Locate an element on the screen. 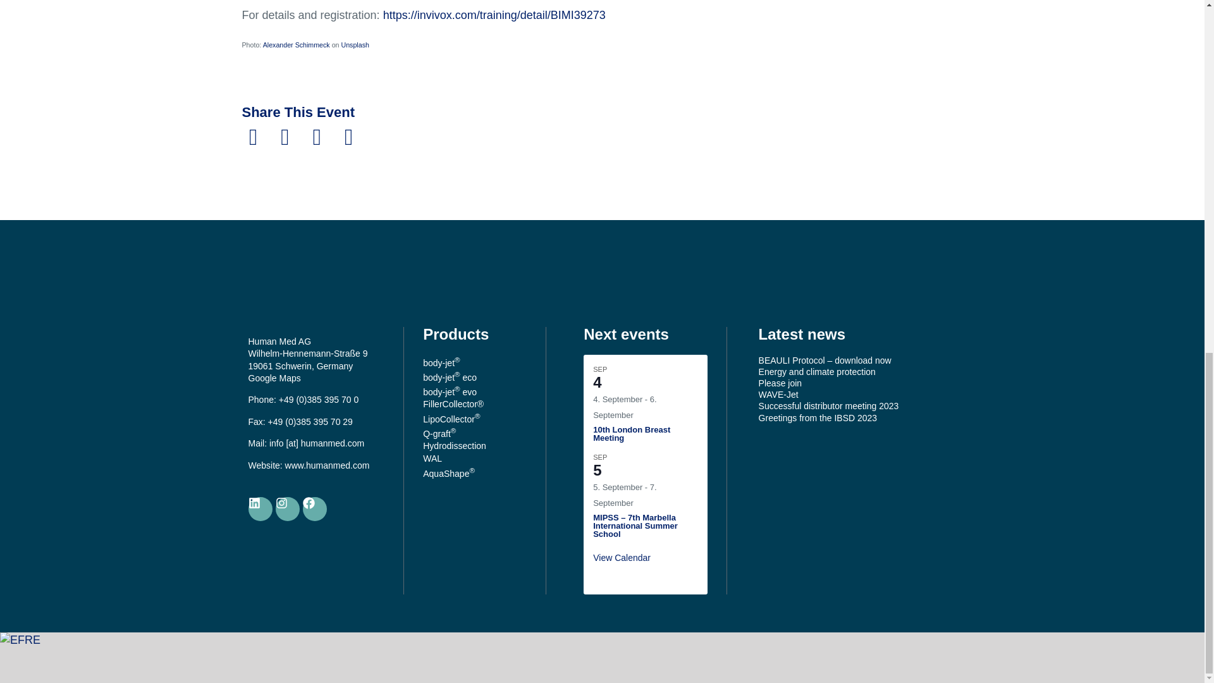 Image resolution: width=1214 pixels, height=683 pixels. Email is located at coordinates (317, 137).